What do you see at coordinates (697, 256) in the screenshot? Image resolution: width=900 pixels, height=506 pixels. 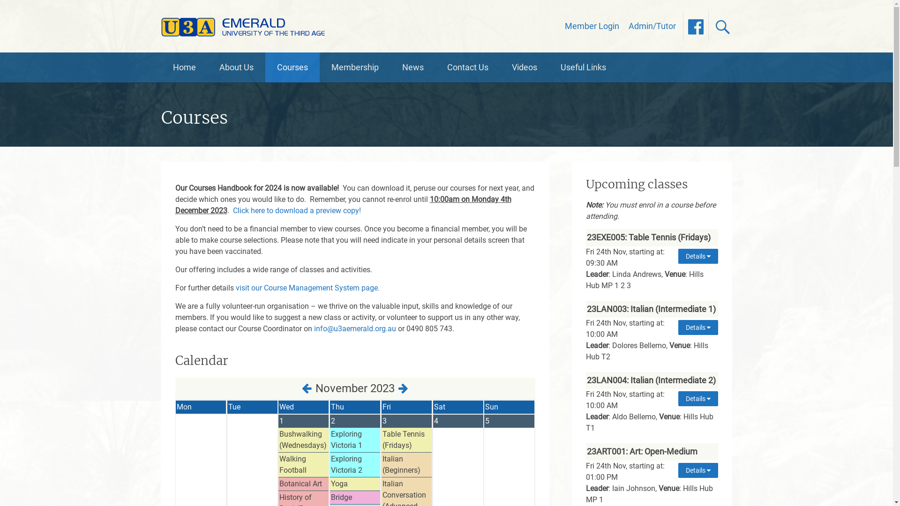 I see `Details` at bounding box center [697, 256].